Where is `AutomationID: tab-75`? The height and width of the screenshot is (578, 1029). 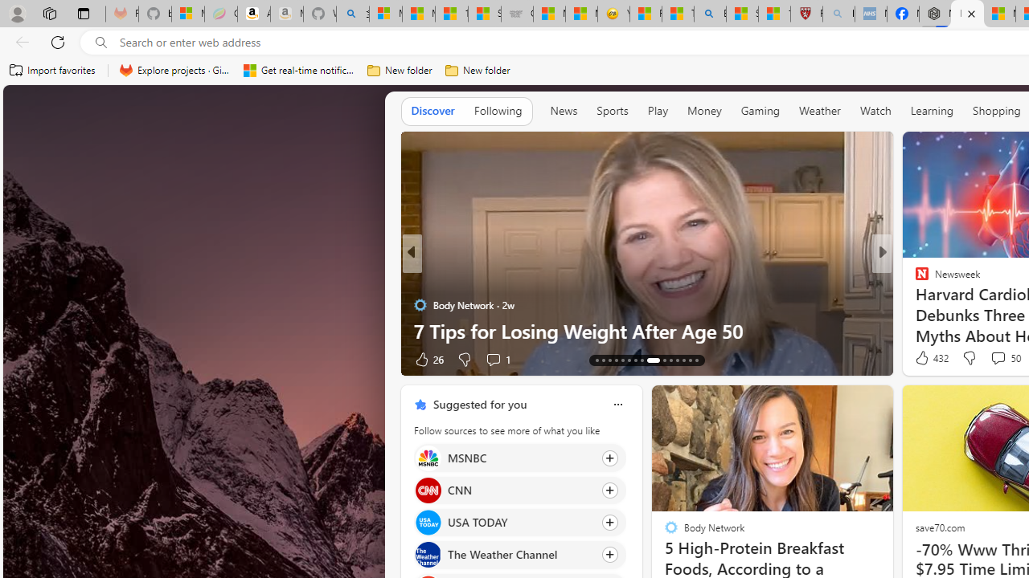
AutomationID: tab-75 is located at coordinates (664, 360).